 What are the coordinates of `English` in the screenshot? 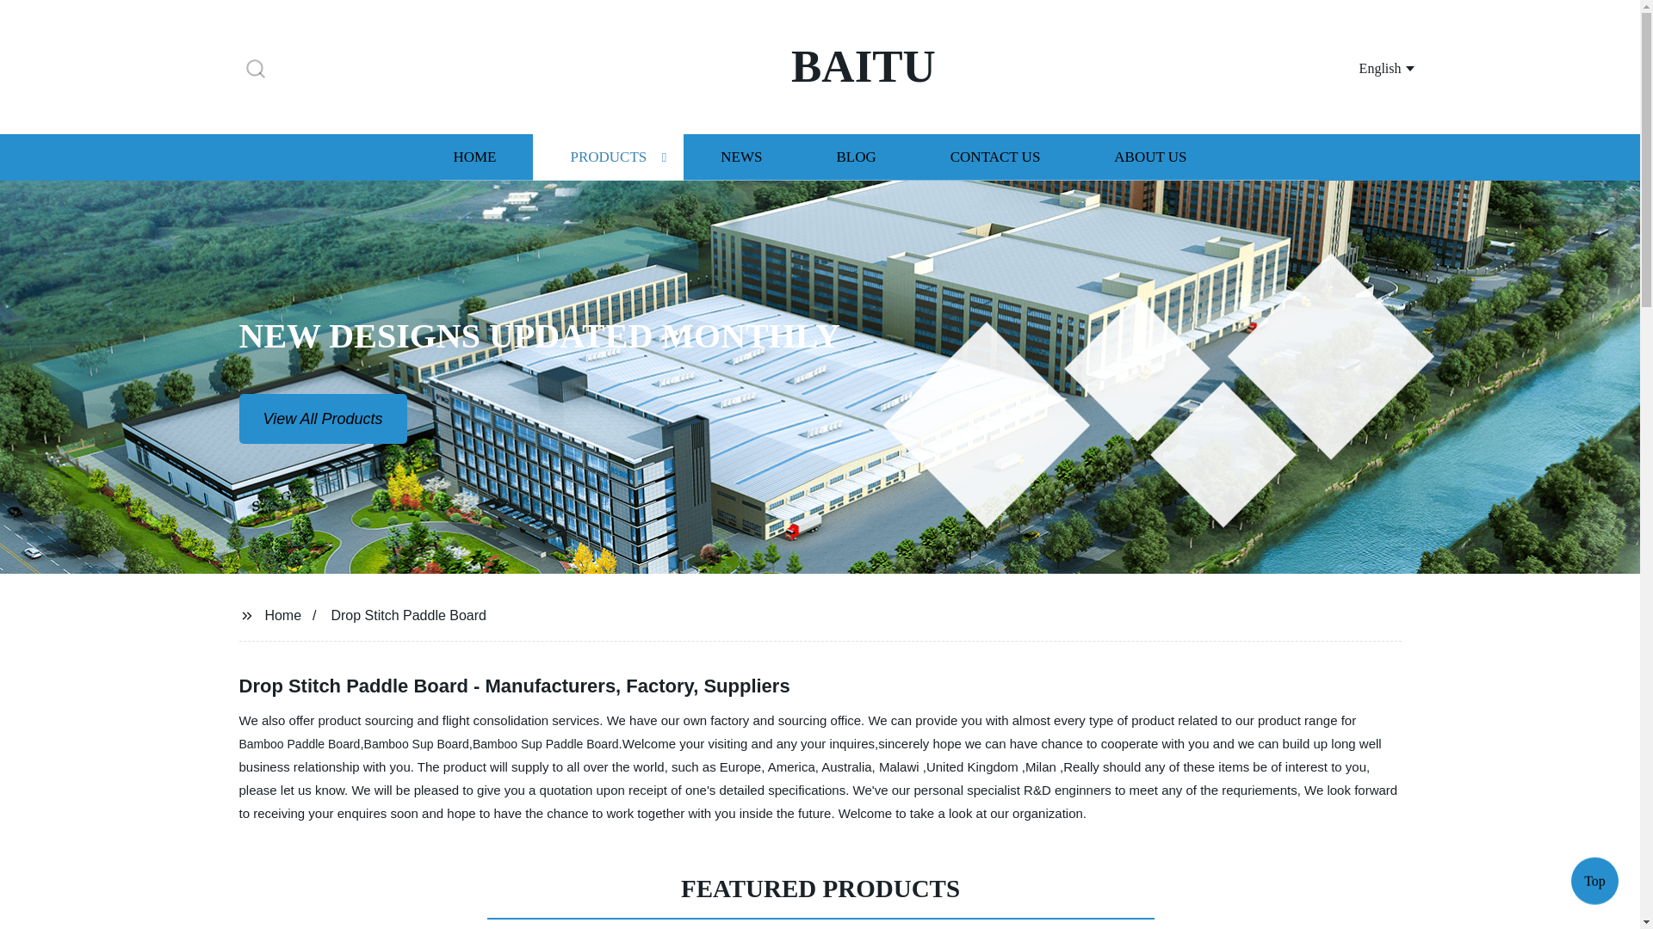 It's located at (1365, 67).